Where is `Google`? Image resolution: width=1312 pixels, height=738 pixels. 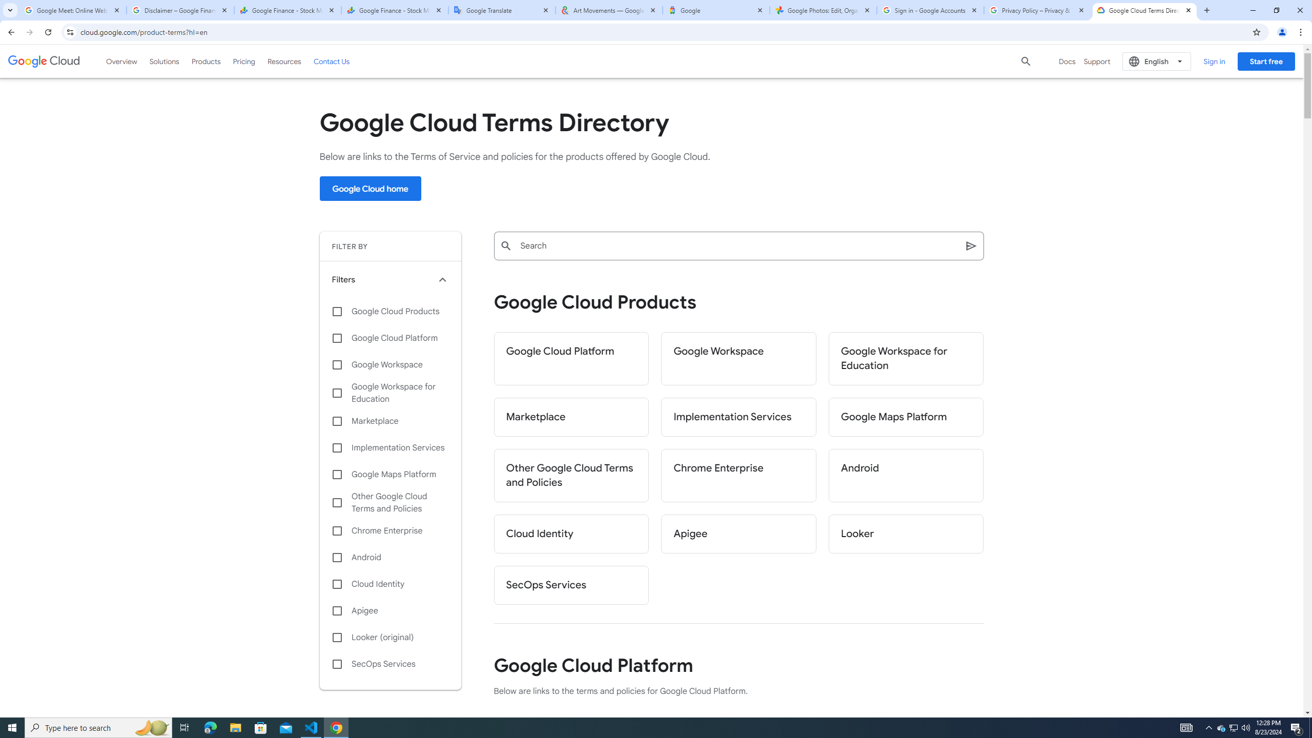 Google is located at coordinates (716, 10).